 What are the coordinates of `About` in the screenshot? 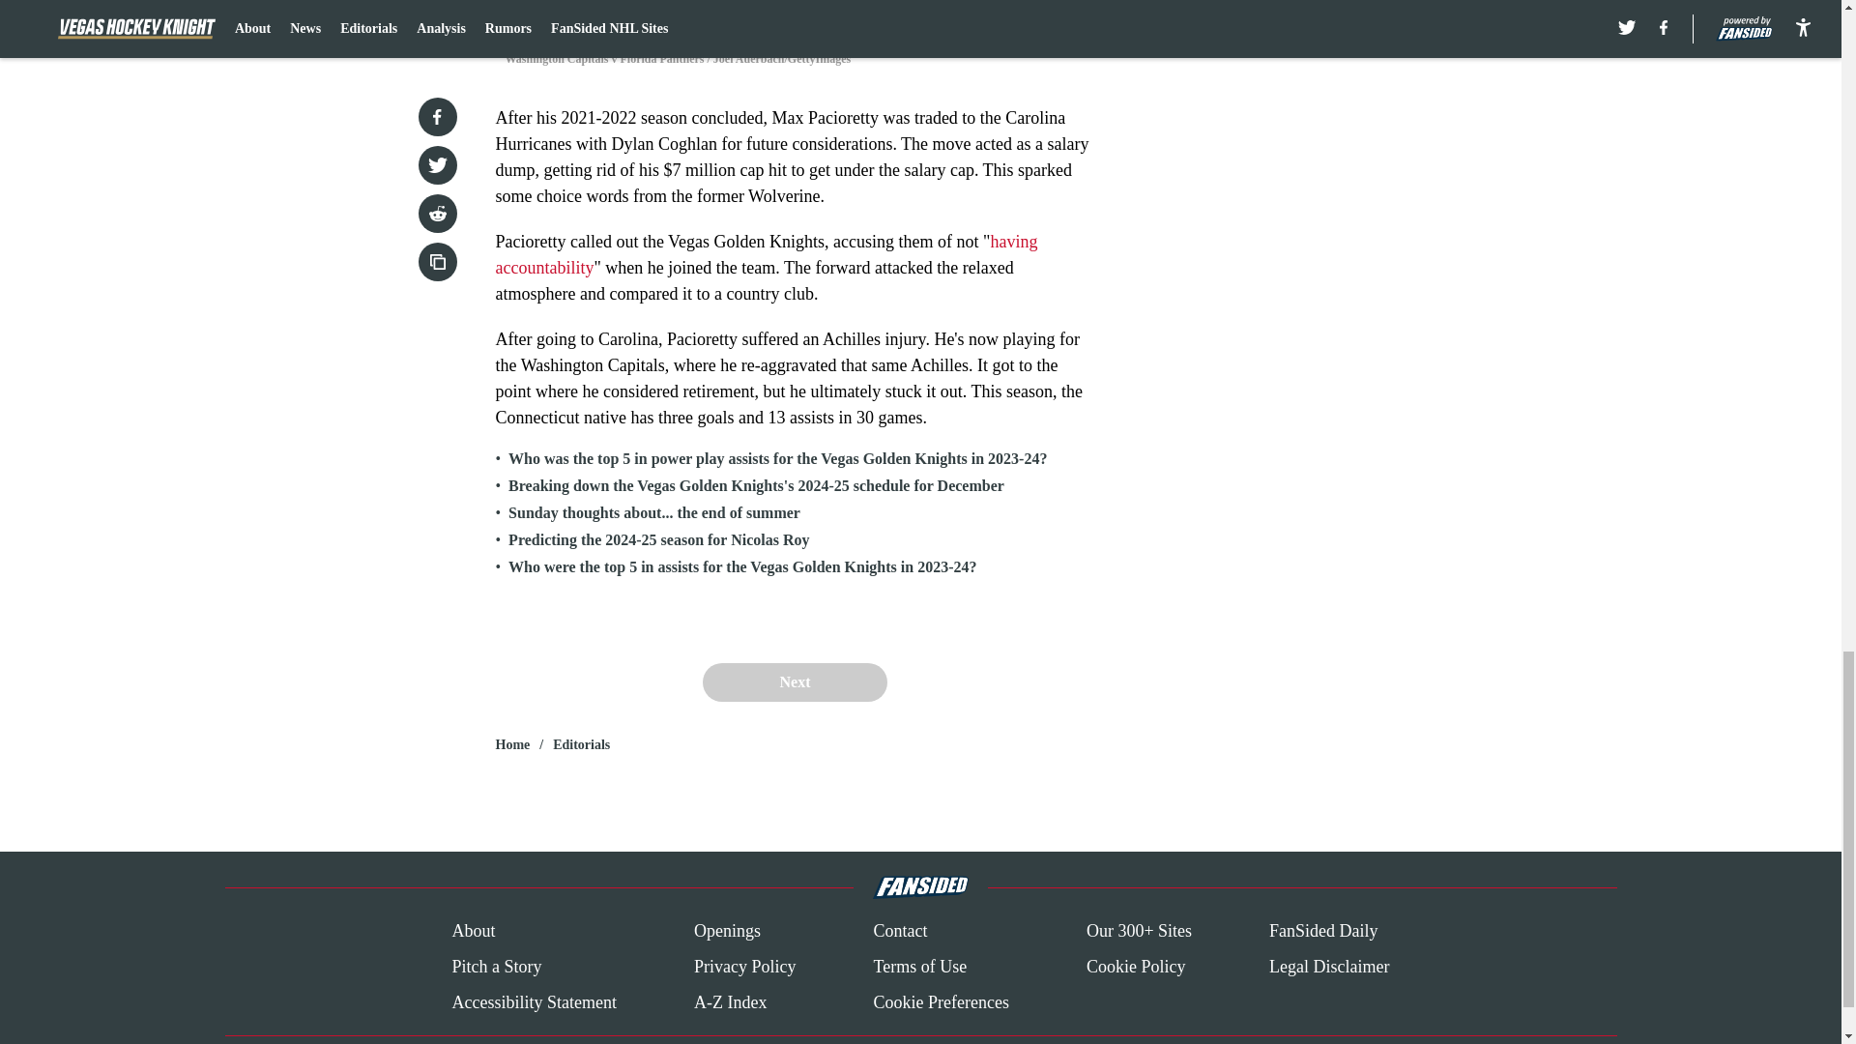 It's located at (473, 932).